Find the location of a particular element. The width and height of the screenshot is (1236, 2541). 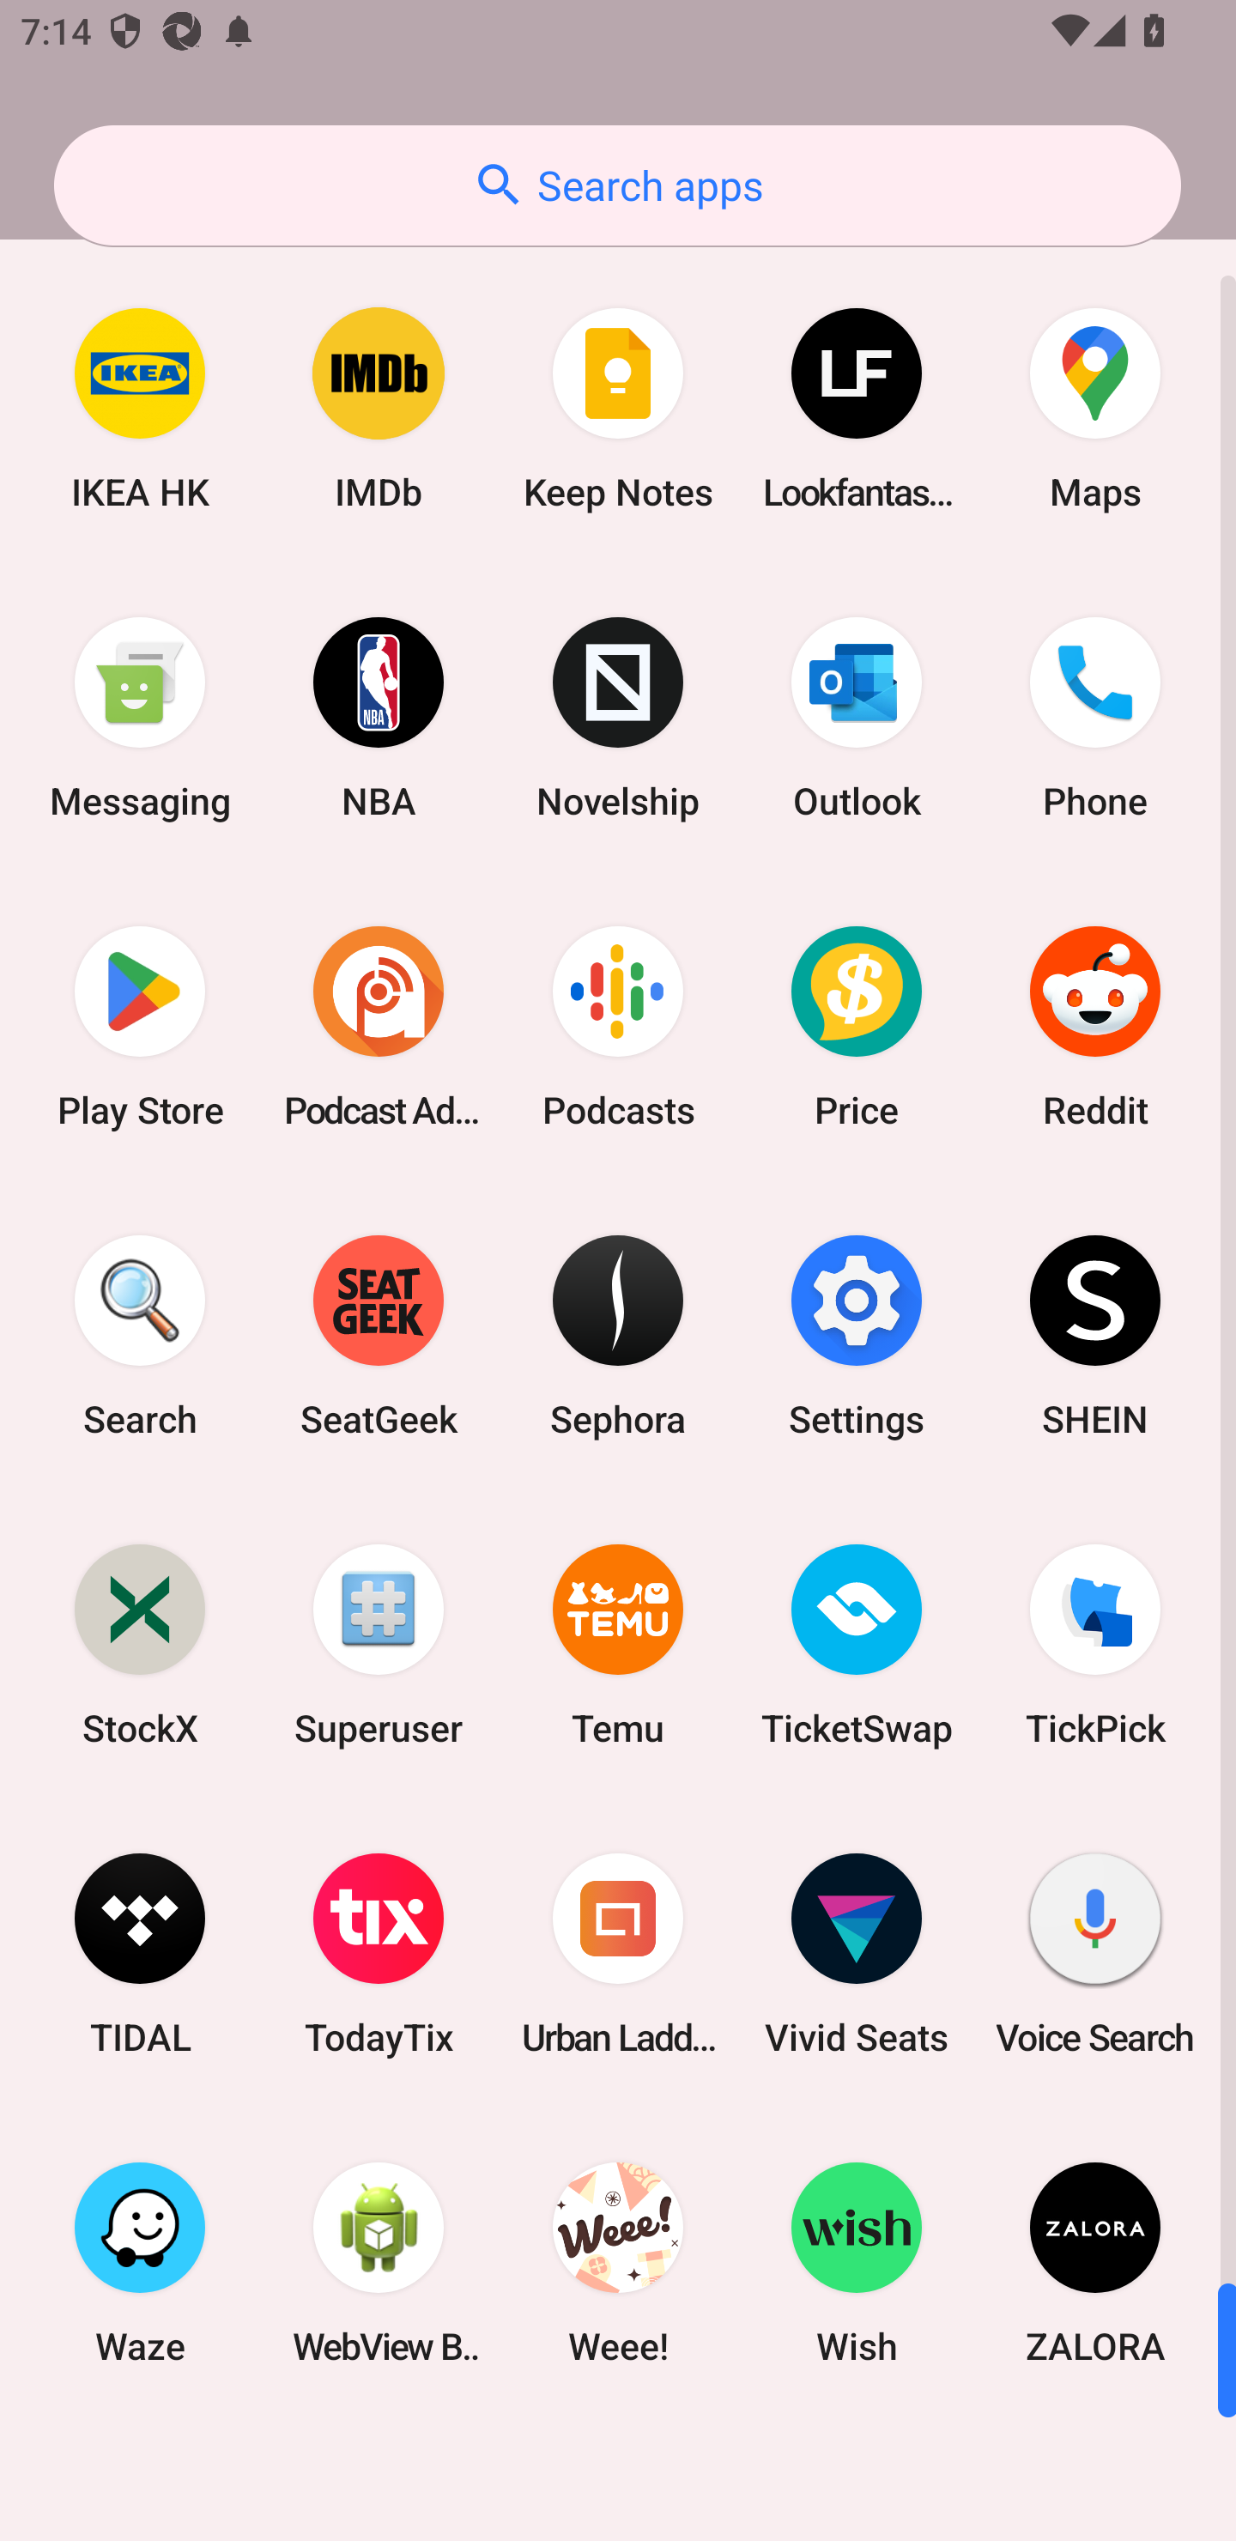

SHEIN is located at coordinates (1095, 1335).